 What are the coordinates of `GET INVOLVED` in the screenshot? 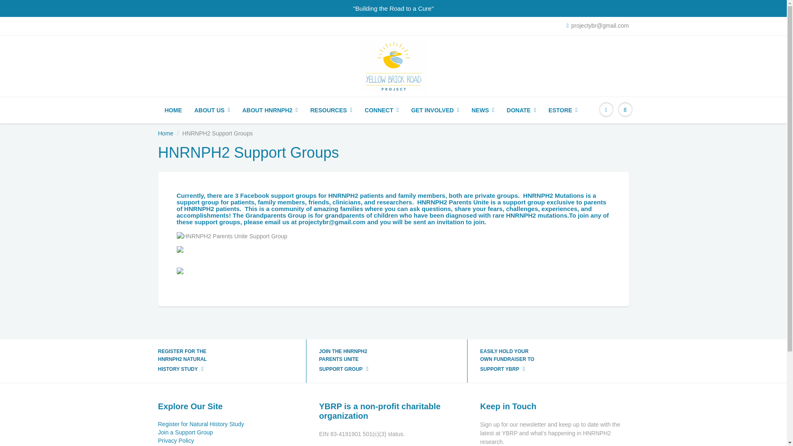 It's located at (434, 110).